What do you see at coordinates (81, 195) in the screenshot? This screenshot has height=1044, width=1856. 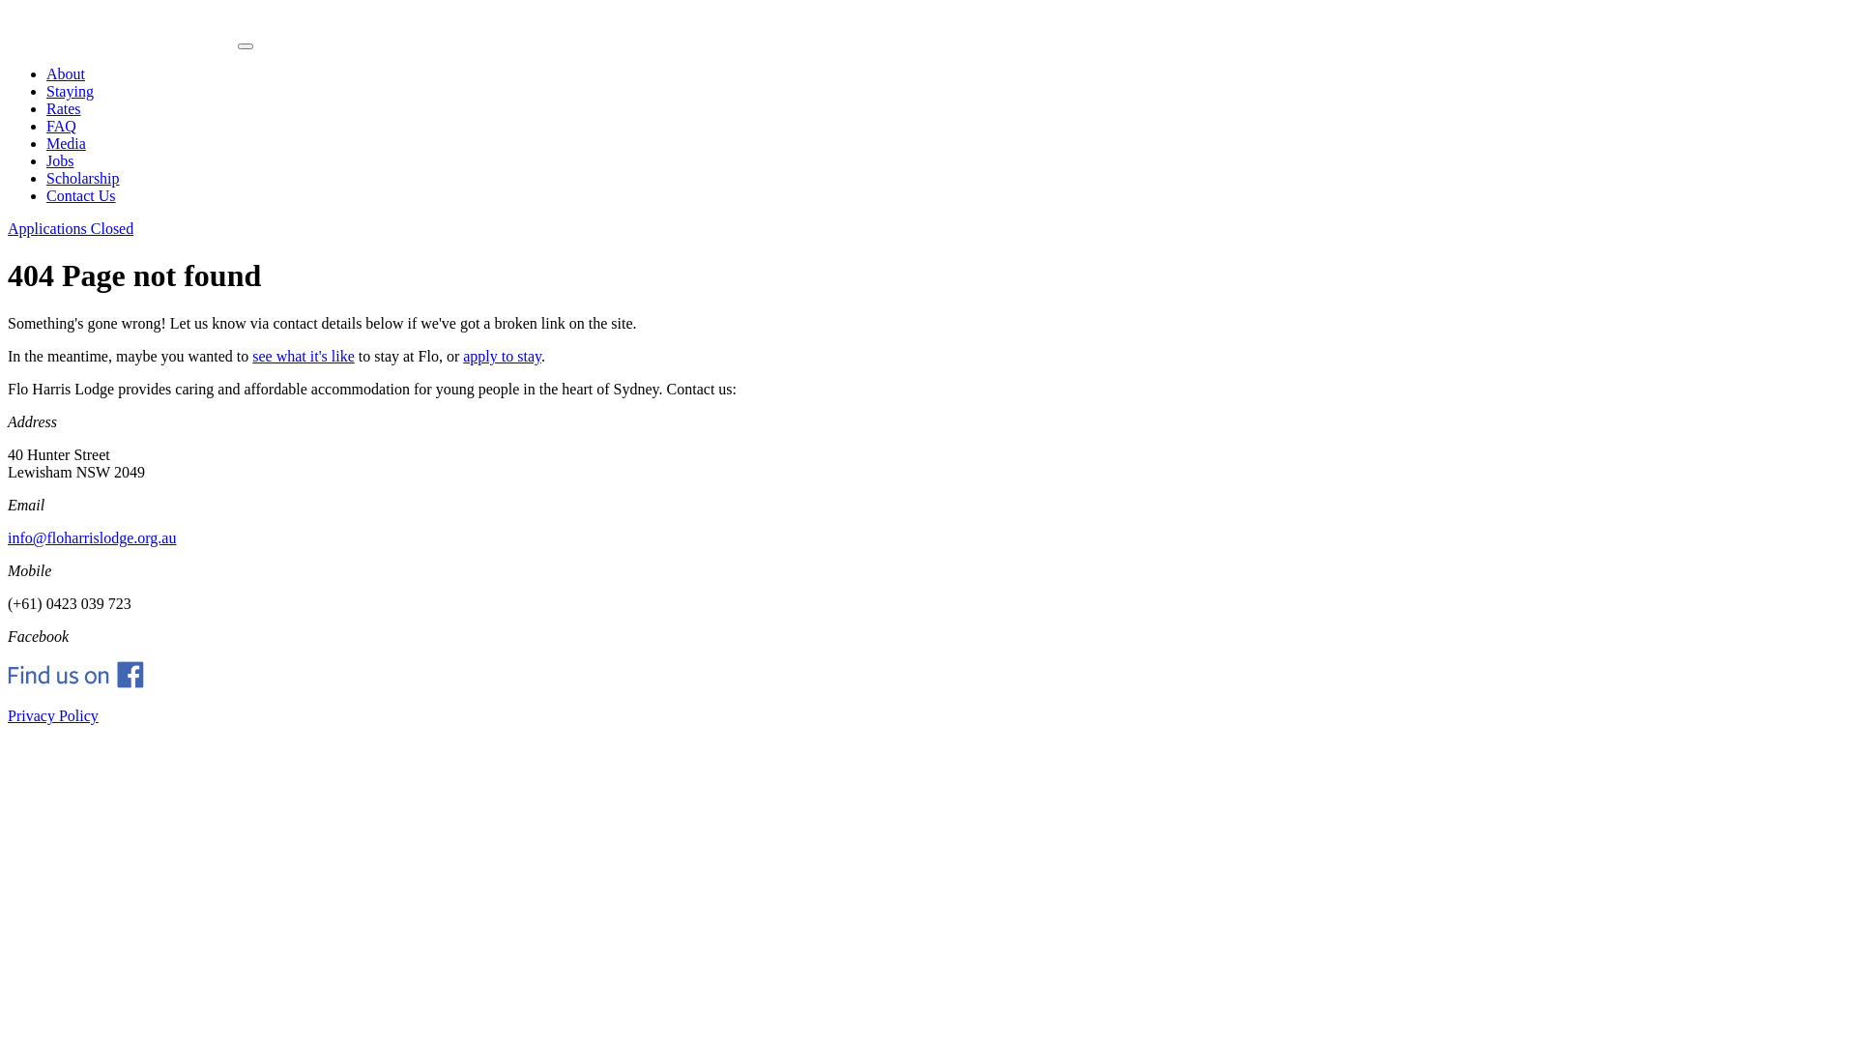 I see `Contact Us` at bounding box center [81, 195].